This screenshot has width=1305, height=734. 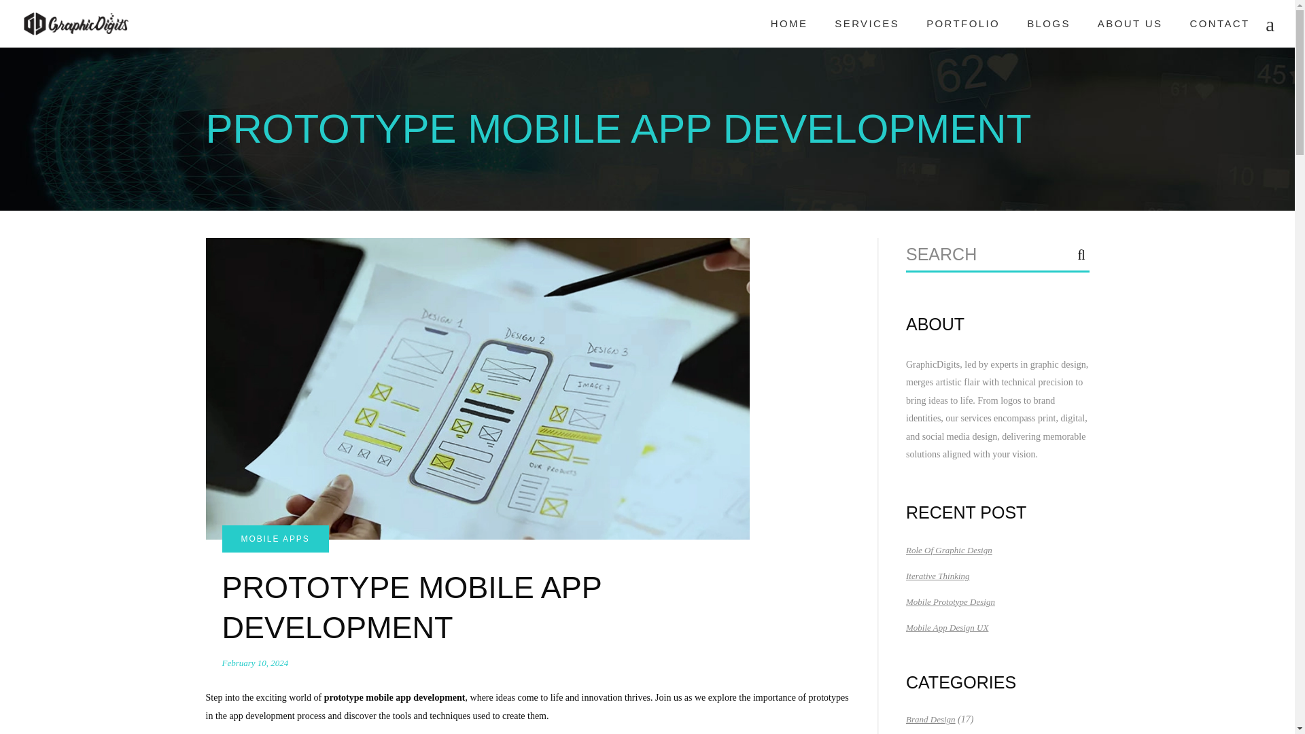 What do you see at coordinates (866, 24) in the screenshot?
I see `SERVICES` at bounding box center [866, 24].